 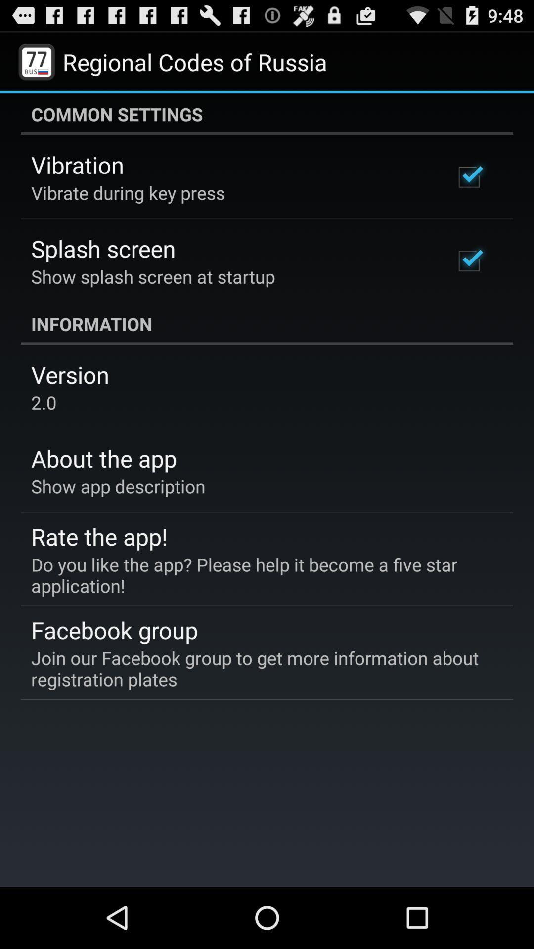 I want to click on click the item below the information item, so click(x=70, y=375).